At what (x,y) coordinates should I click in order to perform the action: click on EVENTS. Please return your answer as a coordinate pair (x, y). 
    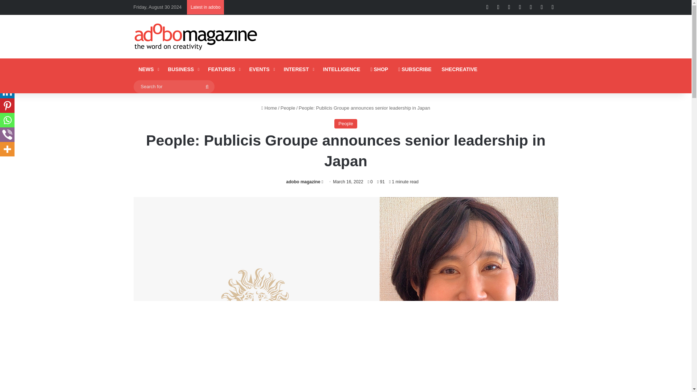
    Looking at the image, I should click on (261, 69).